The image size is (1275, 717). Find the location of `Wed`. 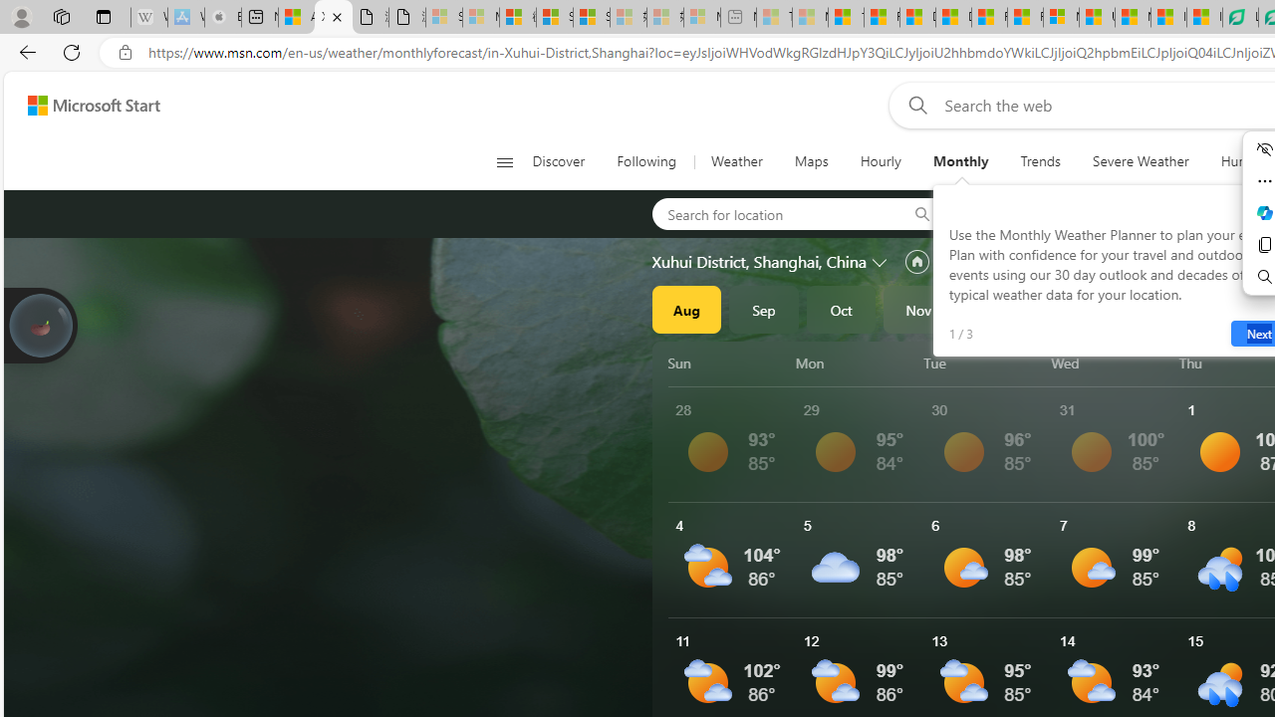

Wed is located at coordinates (1112, 362).